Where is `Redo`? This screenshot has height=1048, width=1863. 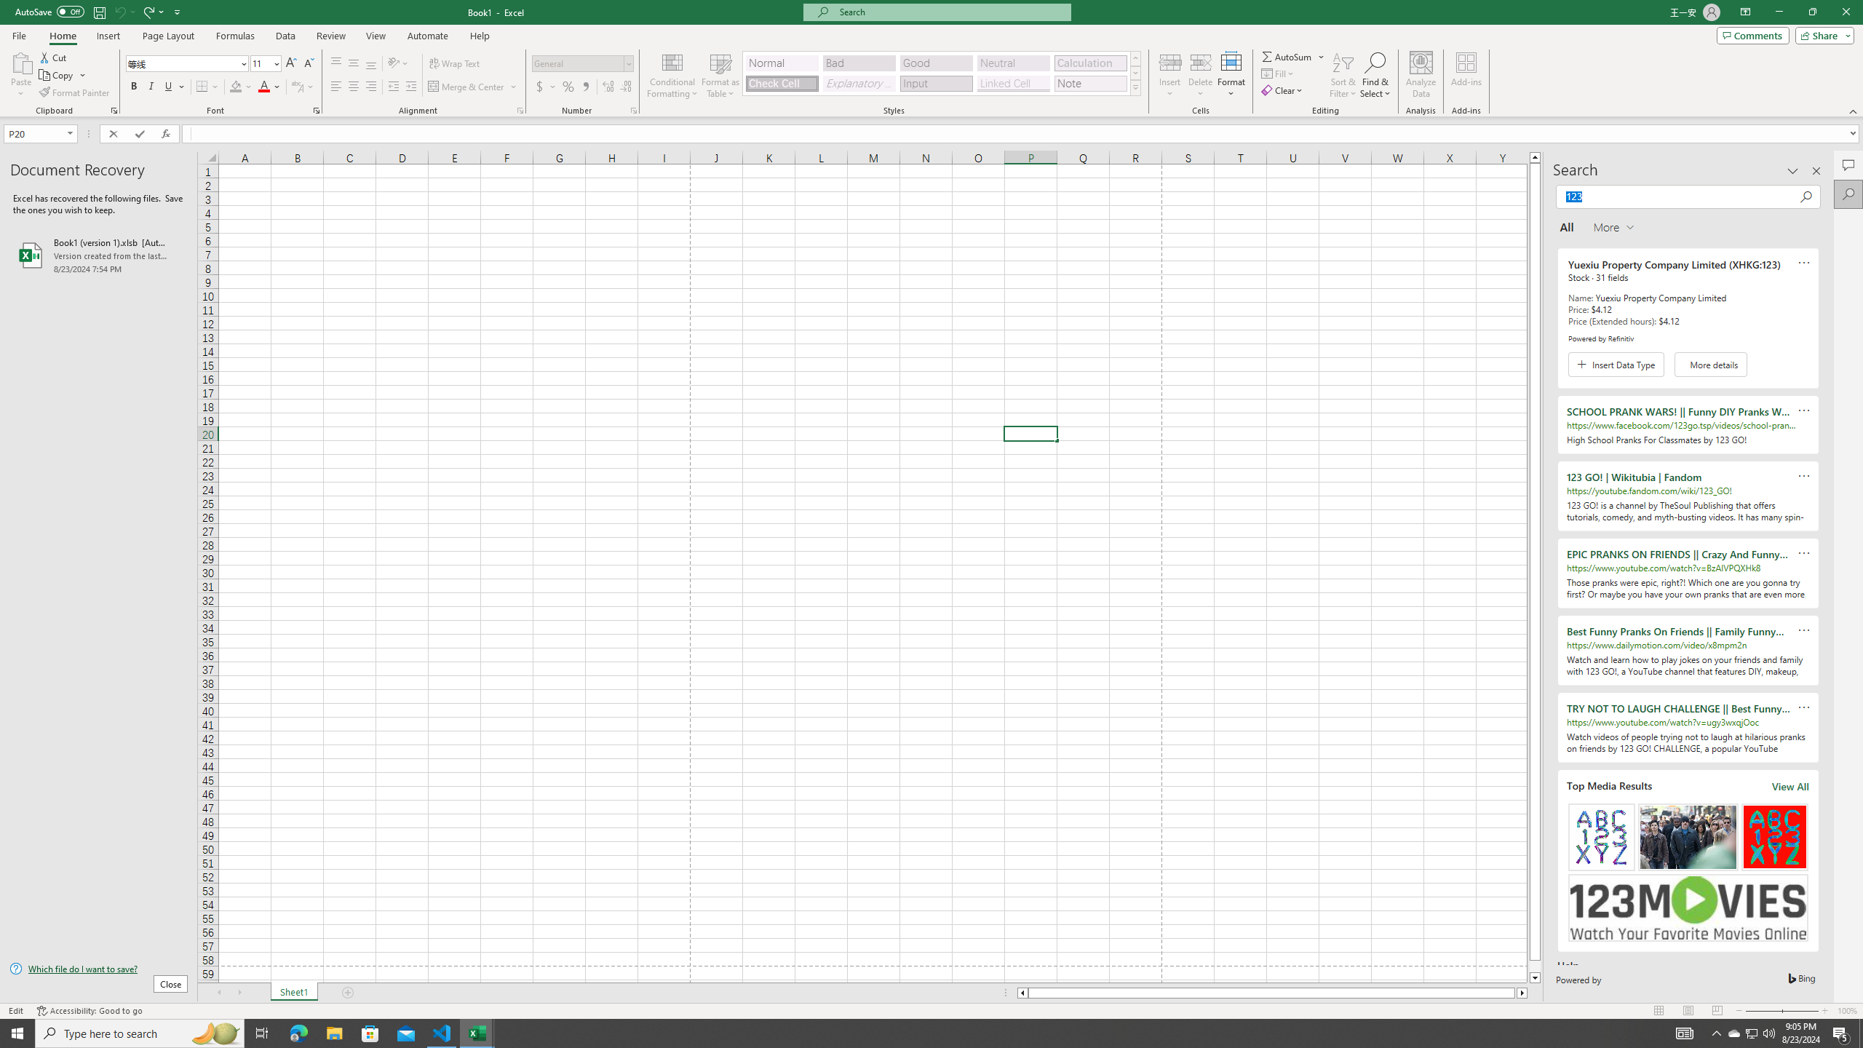 Redo is located at coordinates (148, 12).